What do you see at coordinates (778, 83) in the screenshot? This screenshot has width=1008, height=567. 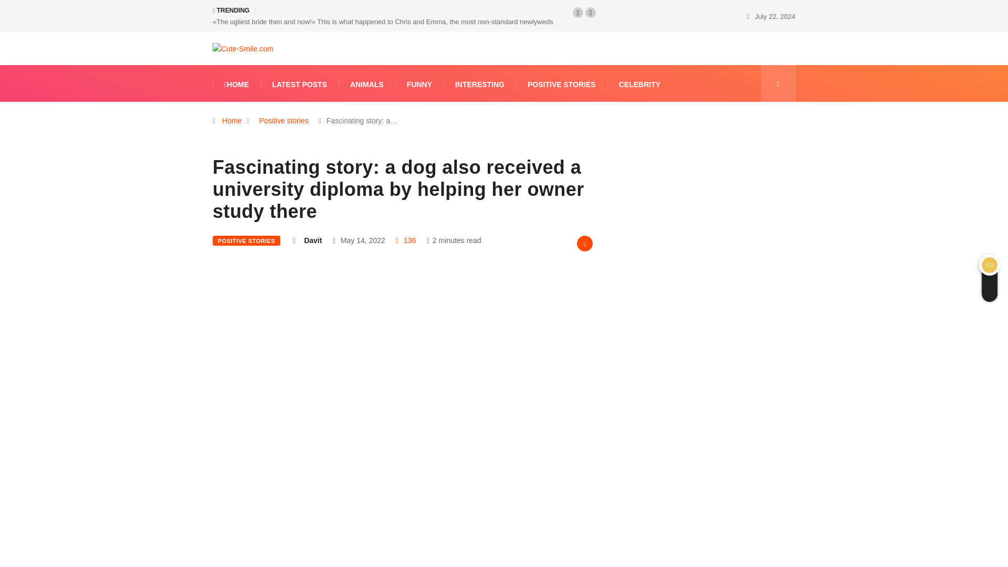 I see `popup modal for search` at bounding box center [778, 83].